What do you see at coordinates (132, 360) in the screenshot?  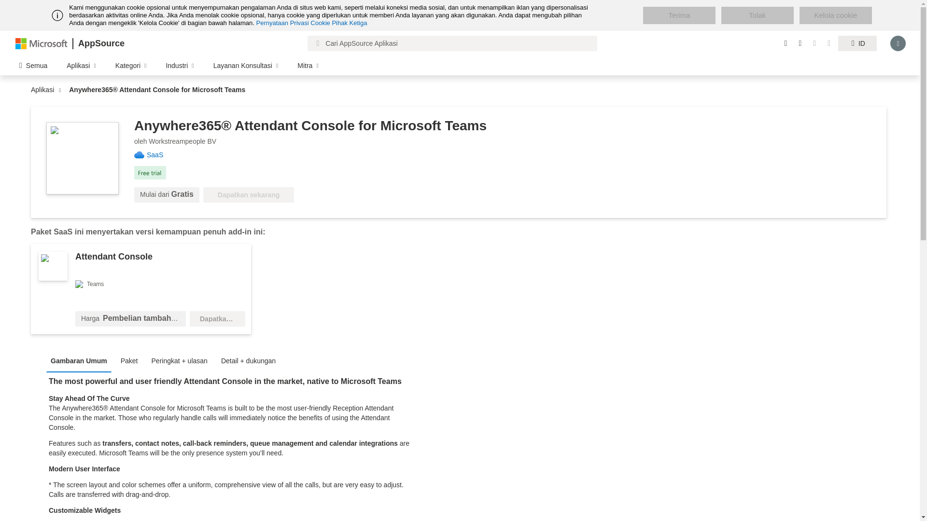 I see `Paket` at bounding box center [132, 360].